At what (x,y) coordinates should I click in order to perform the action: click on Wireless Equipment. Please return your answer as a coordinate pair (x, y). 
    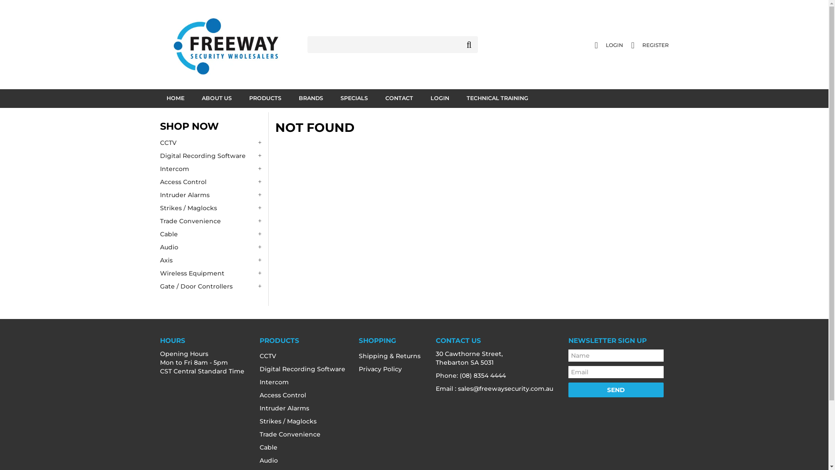
    Looking at the image, I should click on (212, 273).